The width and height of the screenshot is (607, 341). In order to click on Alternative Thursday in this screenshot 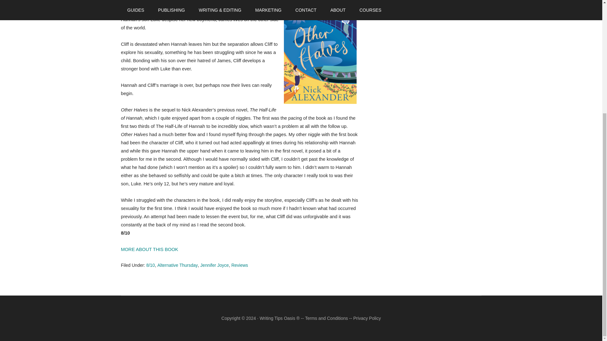, I will do `click(177, 265)`.